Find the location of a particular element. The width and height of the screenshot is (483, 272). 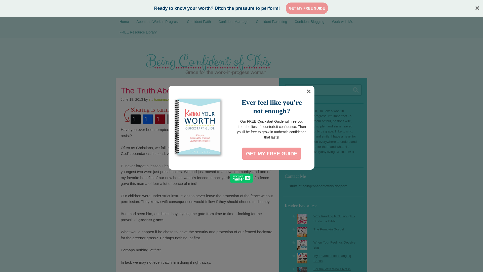

The Truth About Greener Grass is located at coordinates (177, 91).